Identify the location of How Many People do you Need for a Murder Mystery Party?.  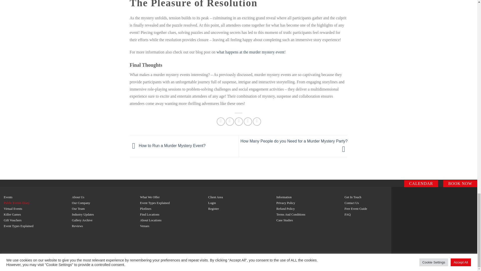
(294, 145).